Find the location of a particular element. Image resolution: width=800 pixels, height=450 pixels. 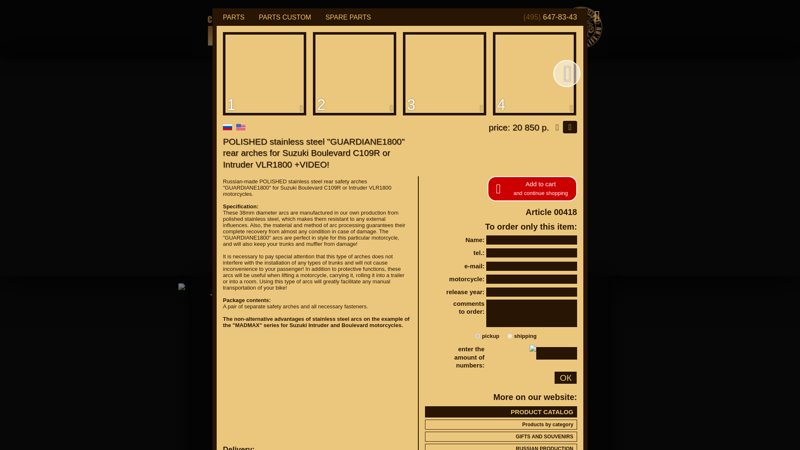

YouTube video player is located at coordinates (315, 386).